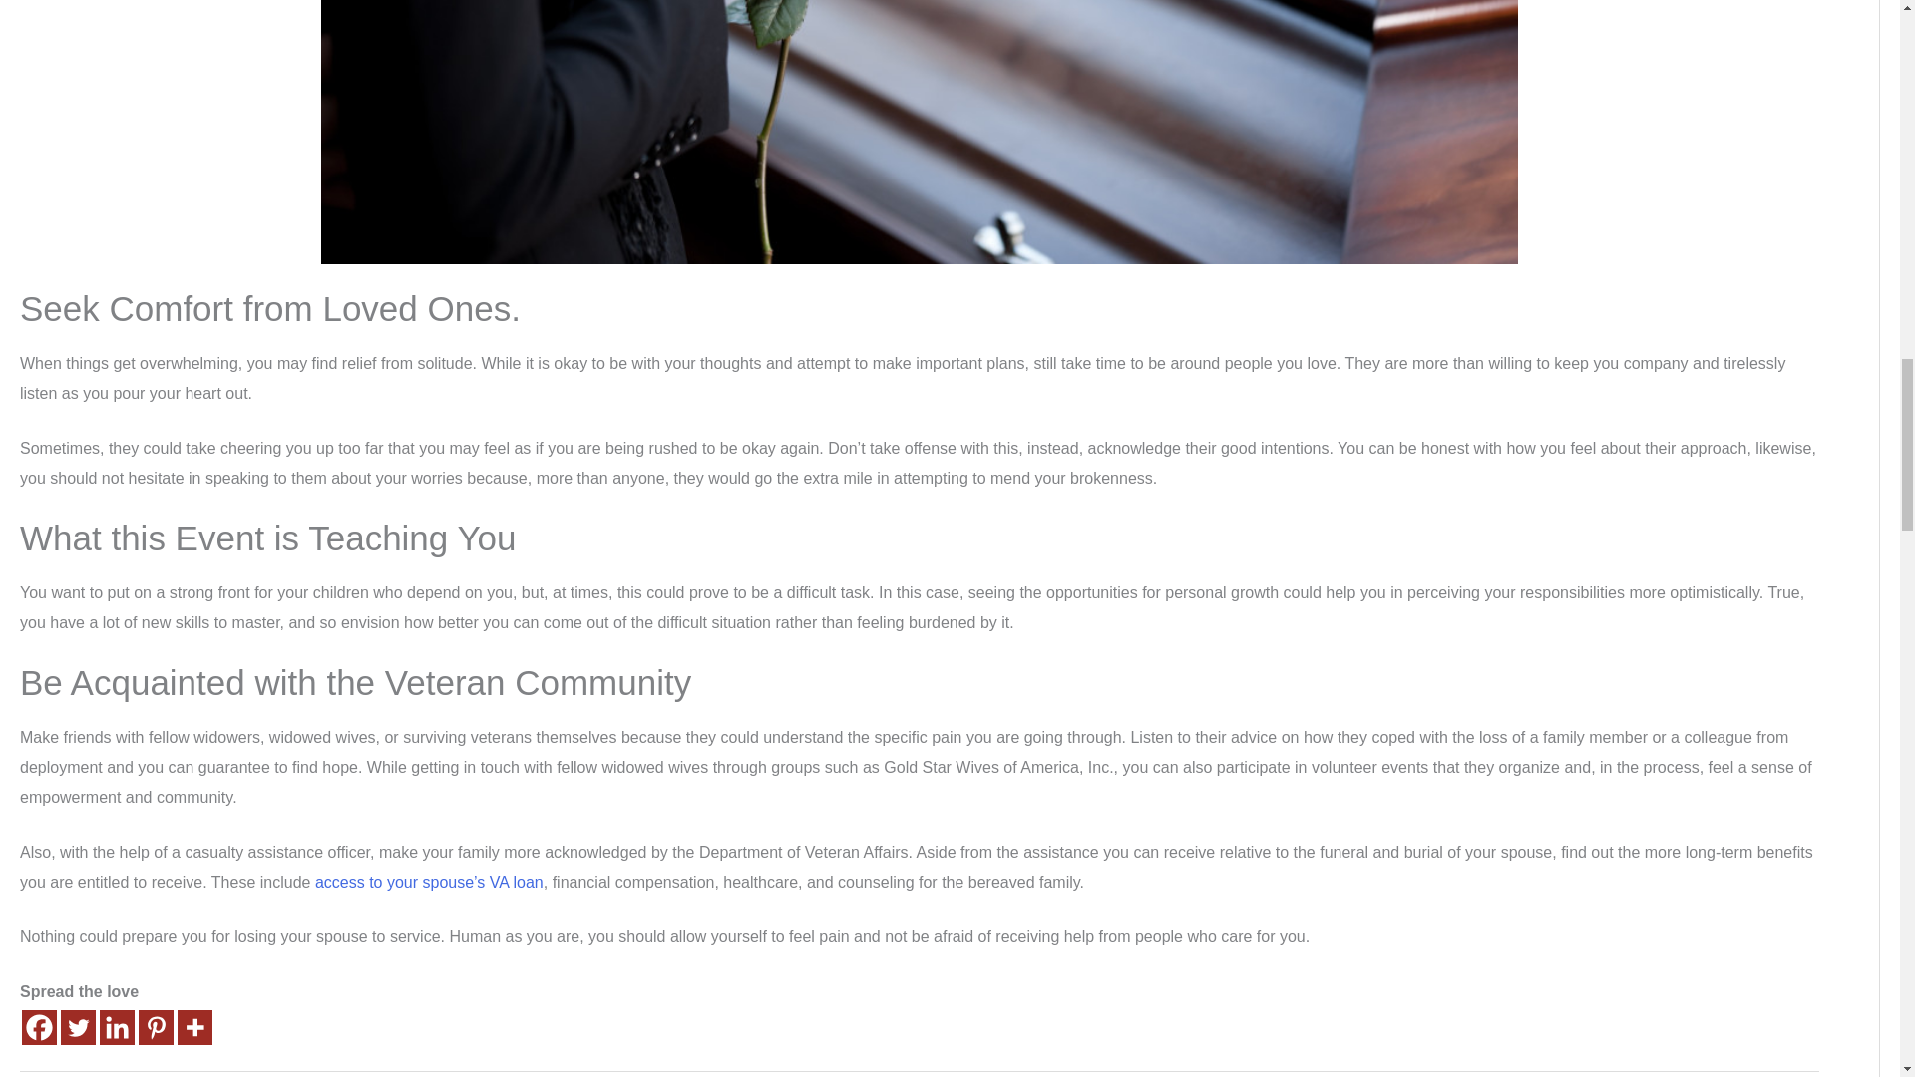 Image resolution: width=1915 pixels, height=1077 pixels. What do you see at coordinates (195, 1027) in the screenshot?
I see `More` at bounding box center [195, 1027].